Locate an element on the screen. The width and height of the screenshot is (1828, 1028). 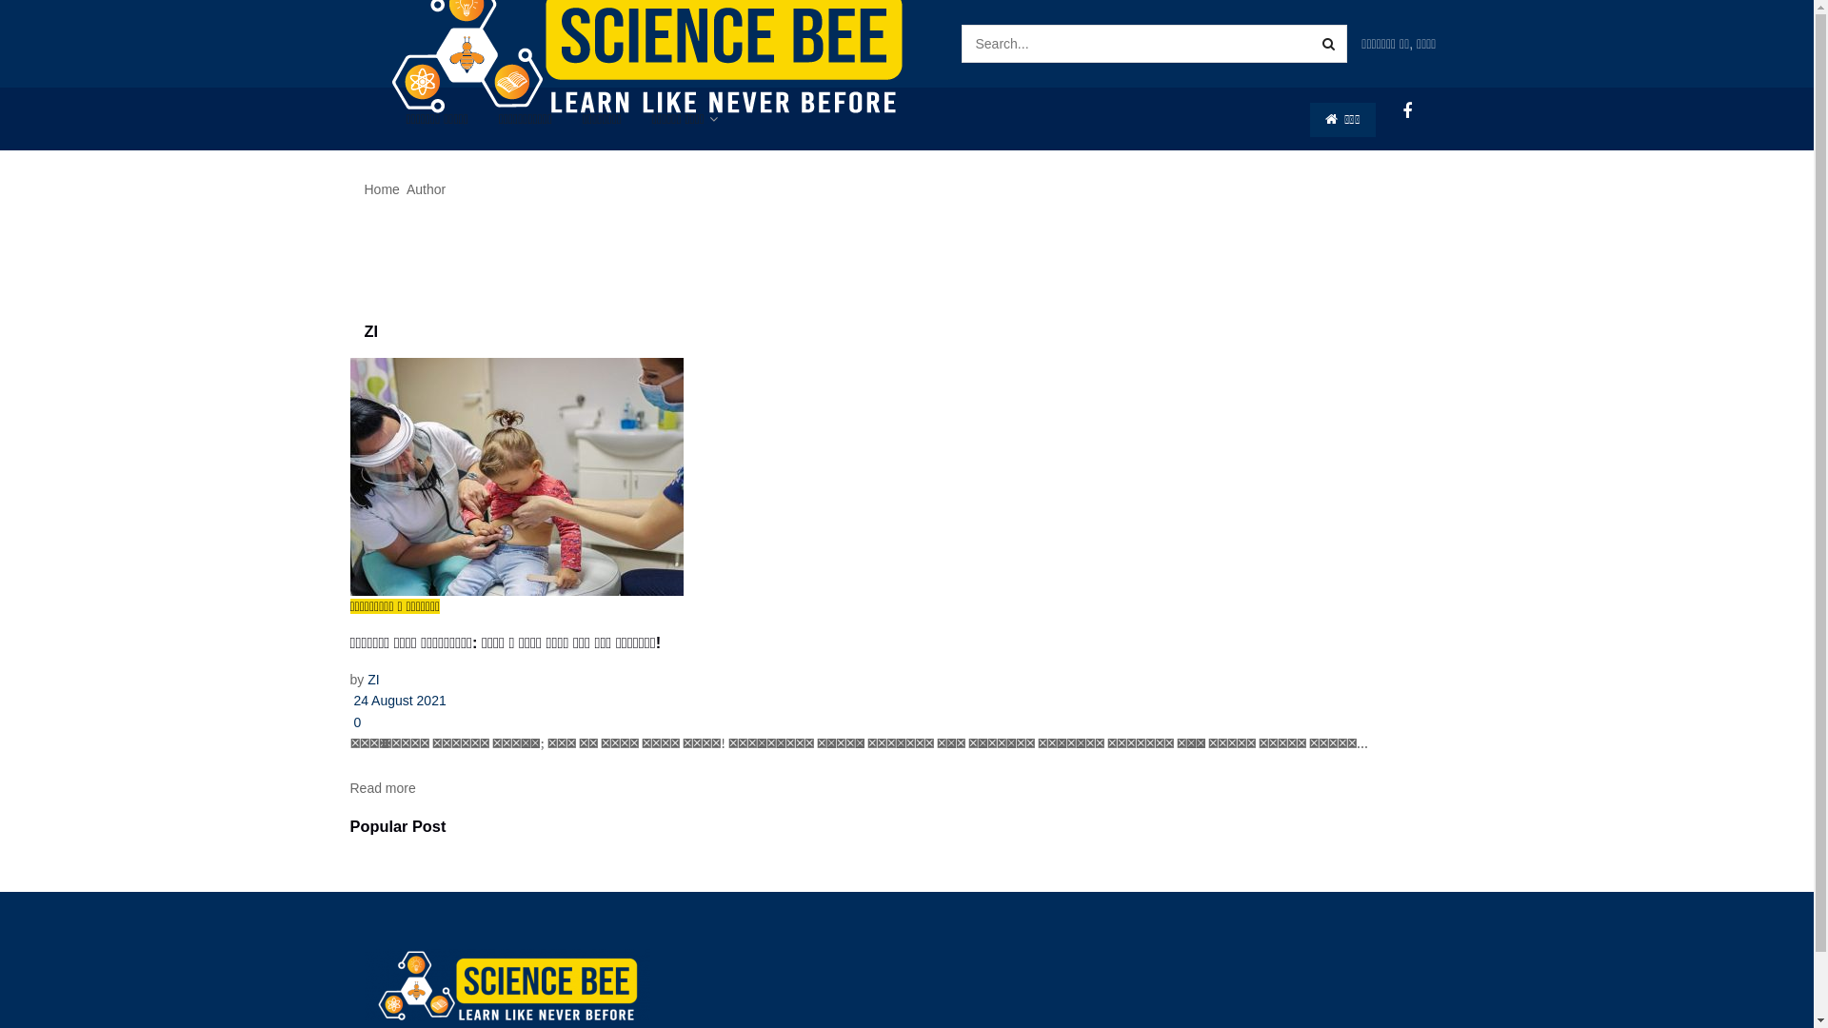
Home is located at coordinates (381, 189).